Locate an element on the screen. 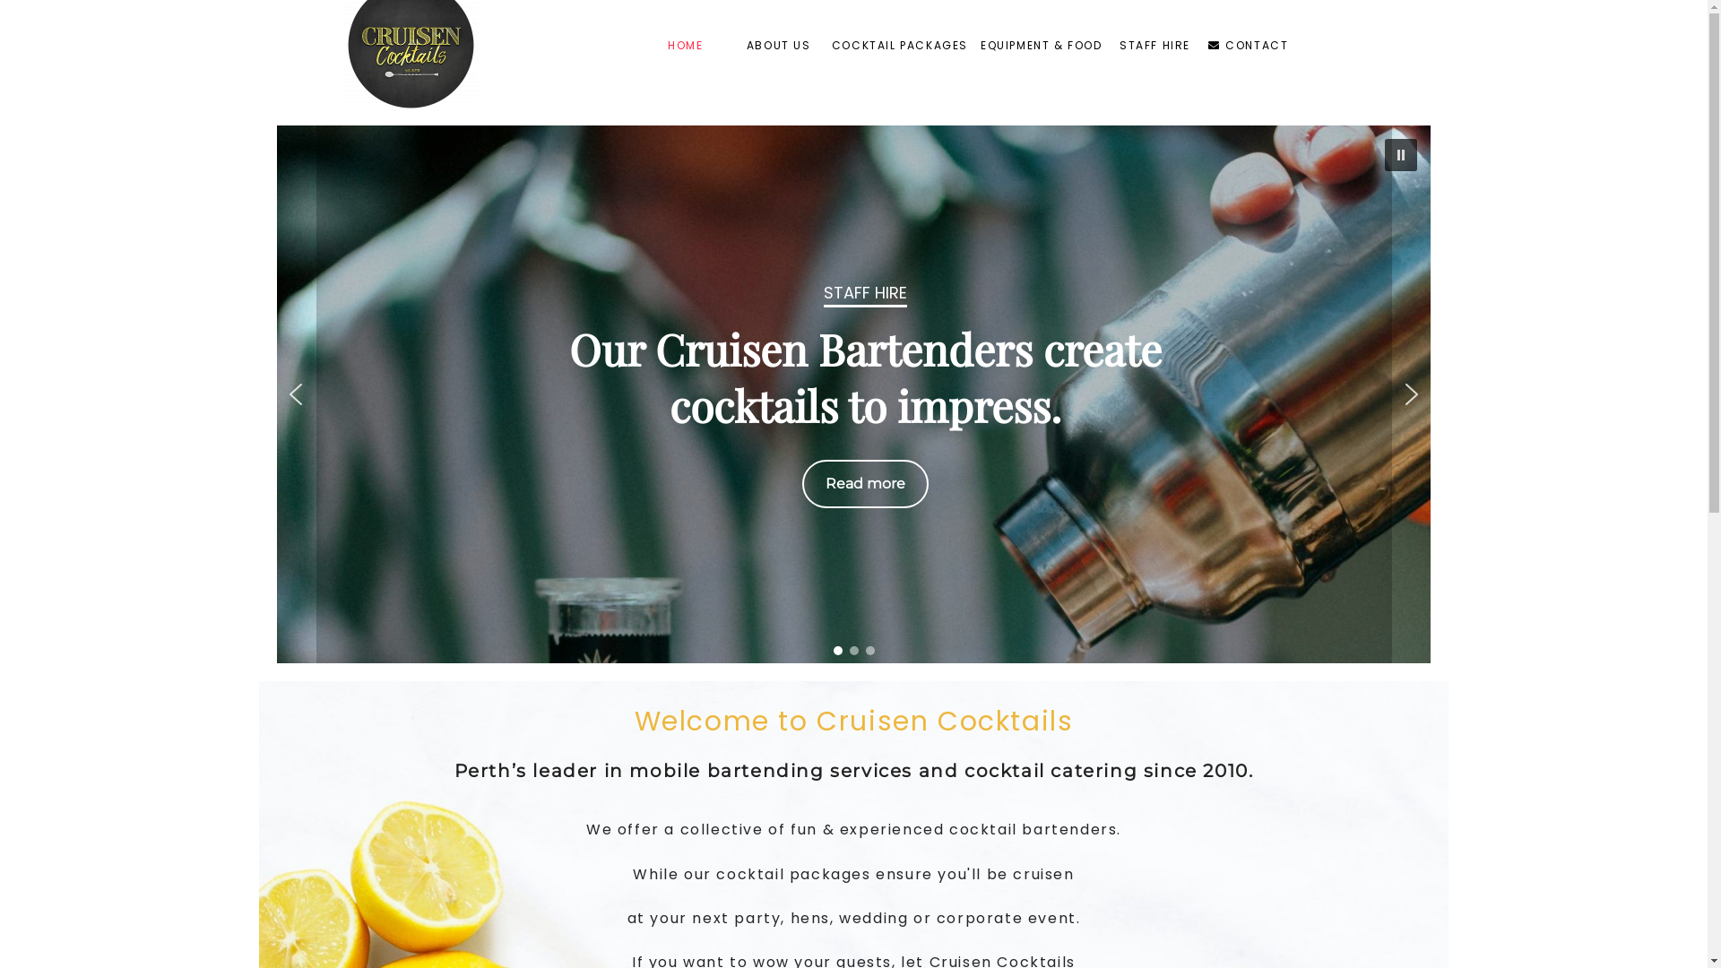 The image size is (1721, 968). COCKTAIL PACKAGES is located at coordinates (900, 48).